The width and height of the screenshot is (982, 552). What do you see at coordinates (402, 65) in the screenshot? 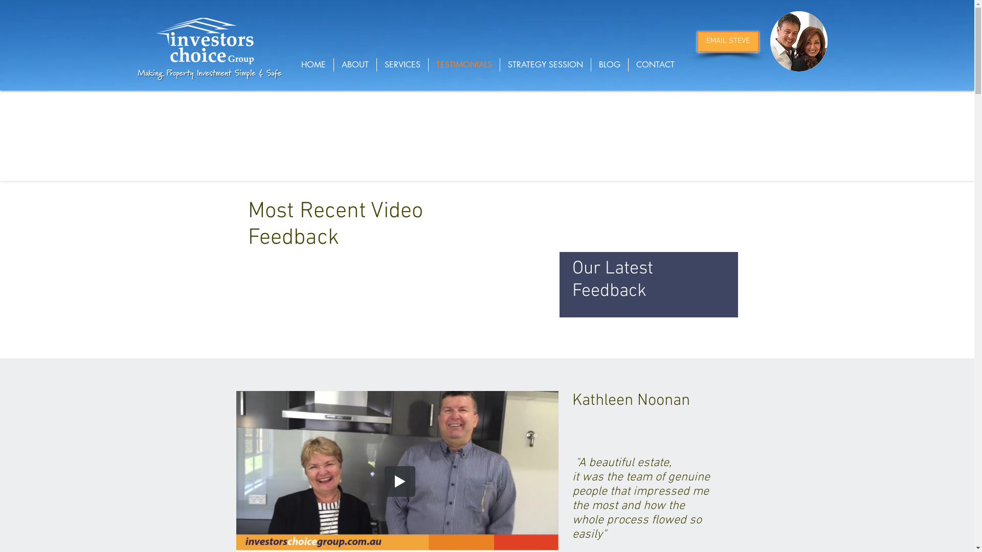
I see `SERVICES` at bounding box center [402, 65].